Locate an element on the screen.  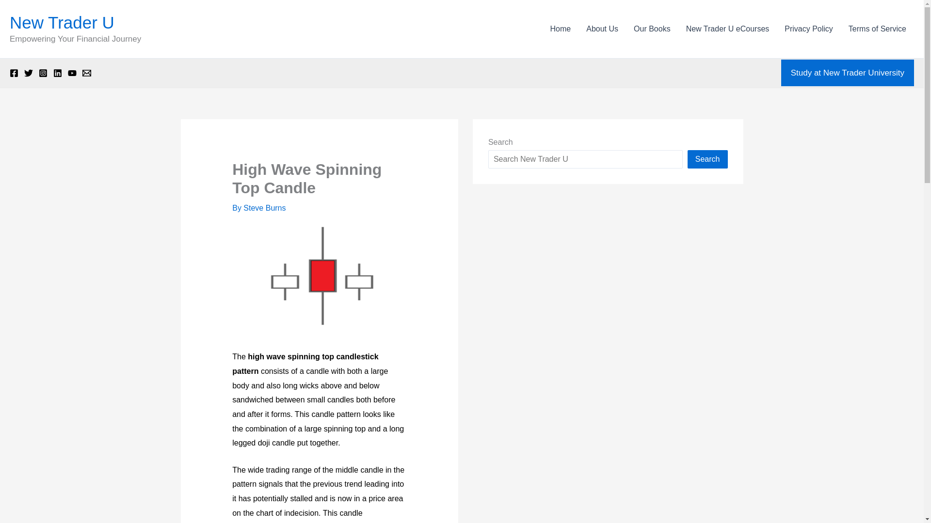
About Us is located at coordinates (602, 29).